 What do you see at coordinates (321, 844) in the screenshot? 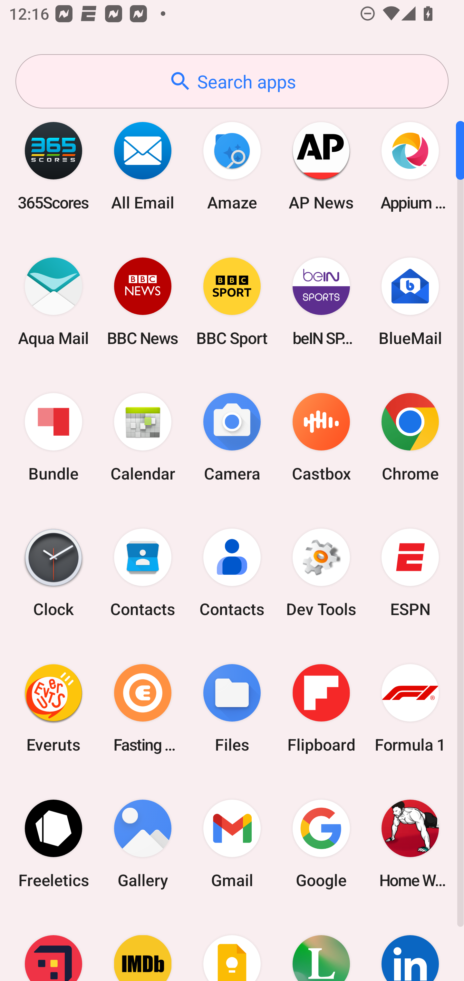
I see `Google` at bounding box center [321, 844].